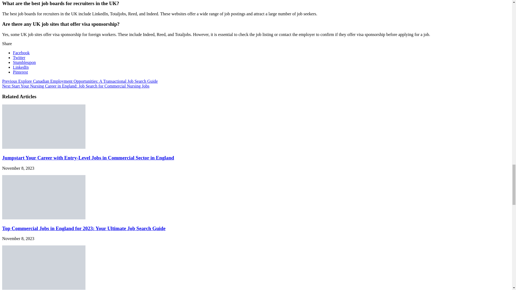 The width and height of the screenshot is (516, 290). What do you see at coordinates (21, 67) in the screenshot?
I see `LinkedIn` at bounding box center [21, 67].